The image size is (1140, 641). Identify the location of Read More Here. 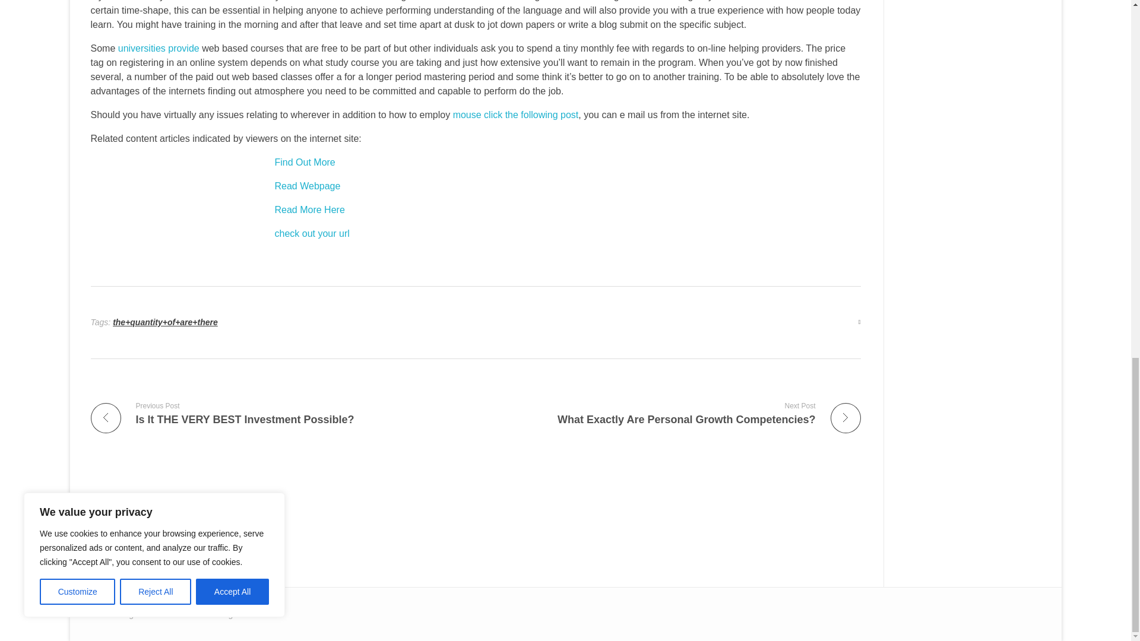
(309, 209).